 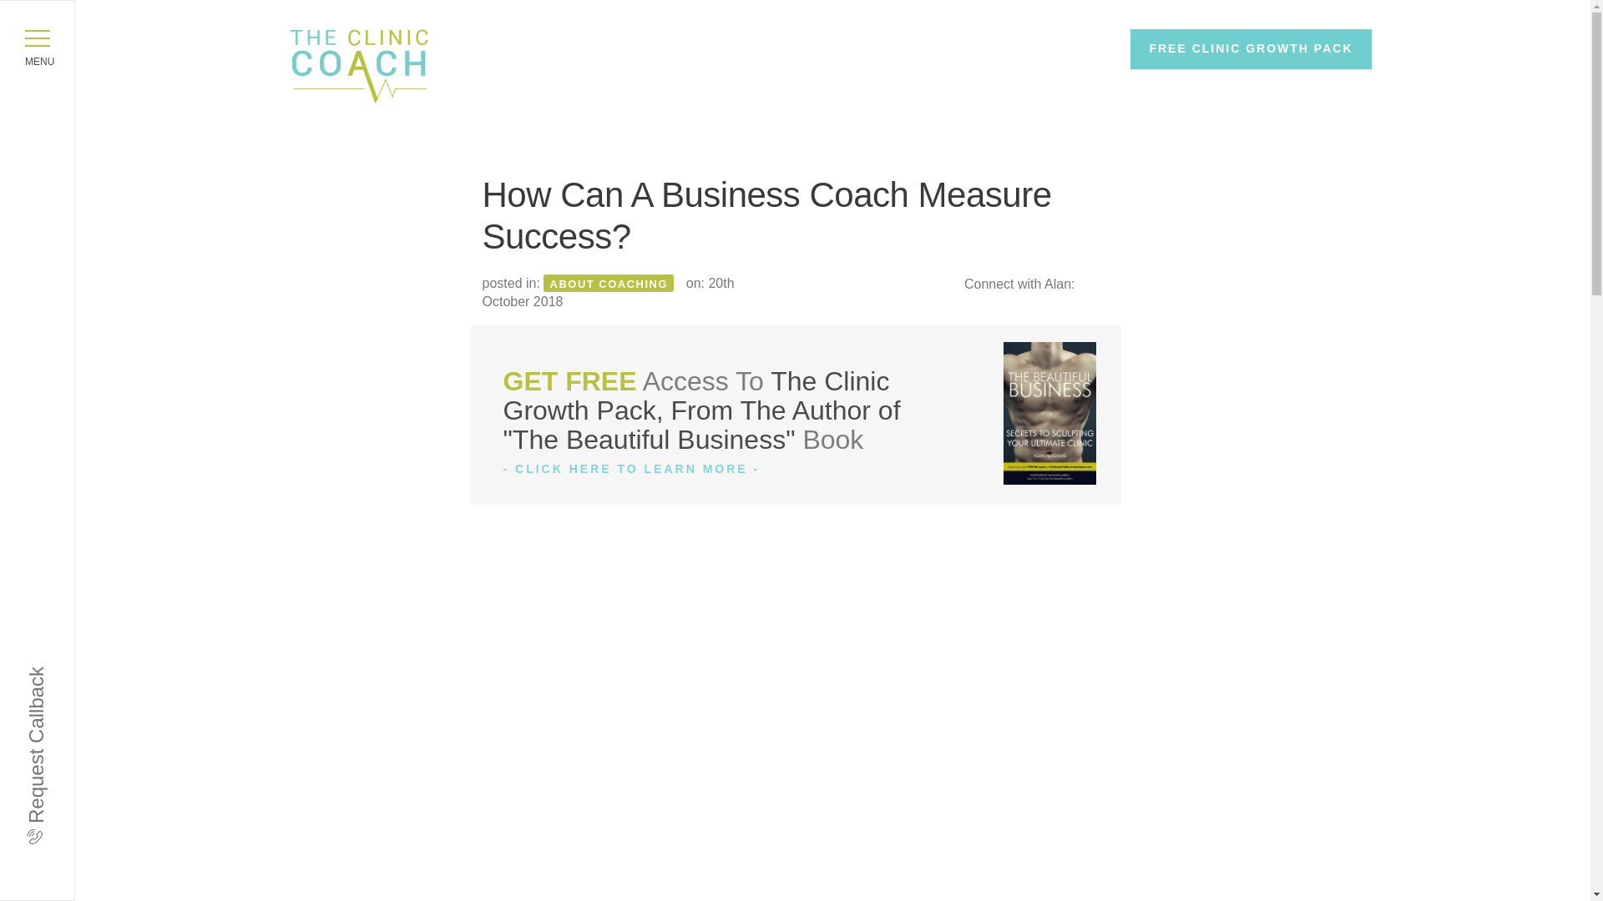 What do you see at coordinates (37, 38) in the screenshot?
I see `MENU` at bounding box center [37, 38].